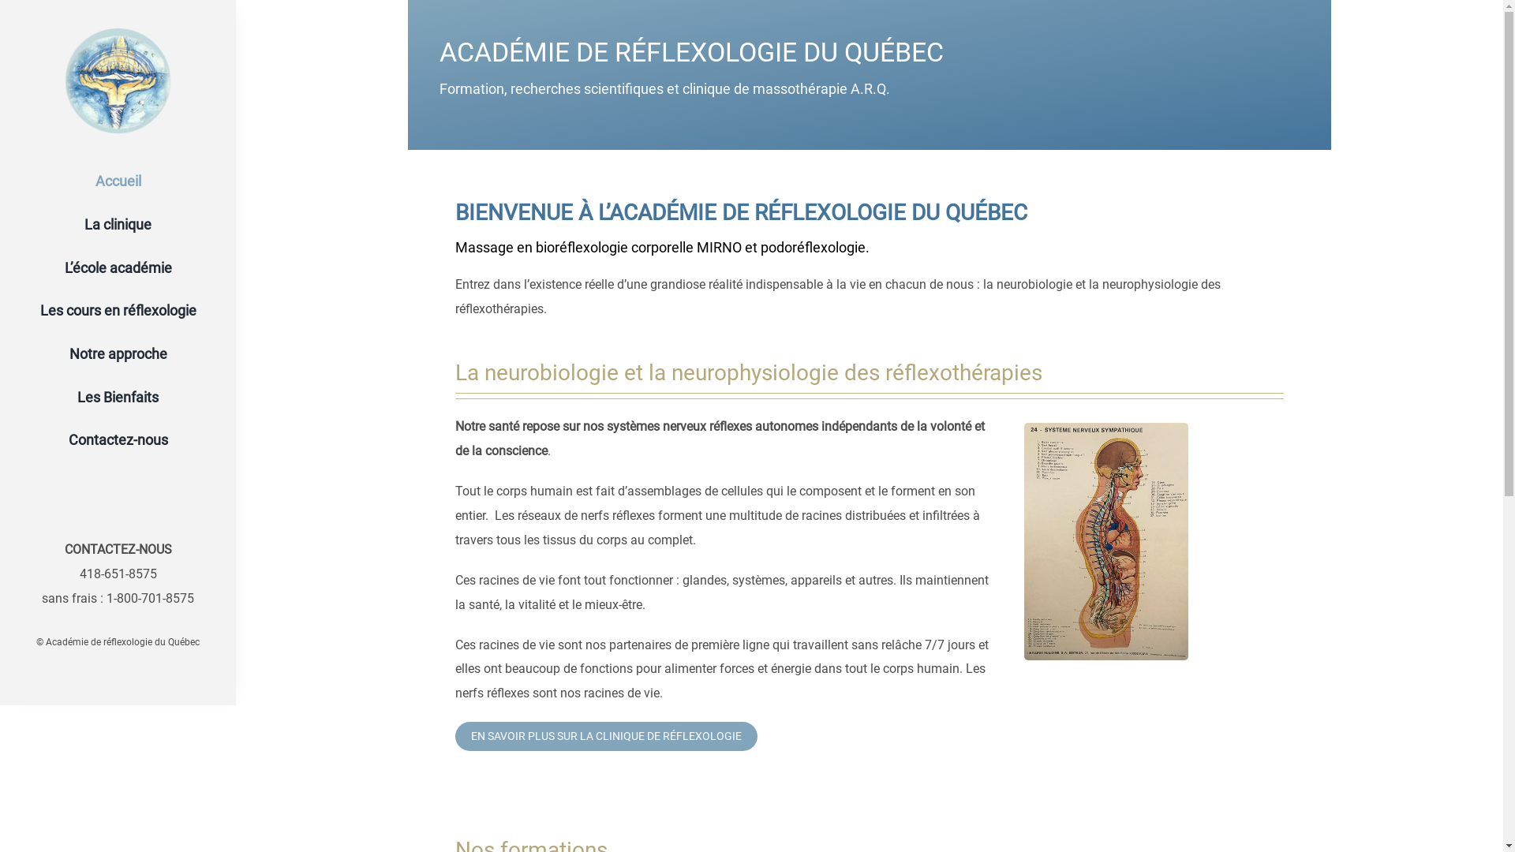 This screenshot has height=852, width=1515. What do you see at coordinates (118, 398) in the screenshot?
I see `Les Bienfaits` at bounding box center [118, 398].